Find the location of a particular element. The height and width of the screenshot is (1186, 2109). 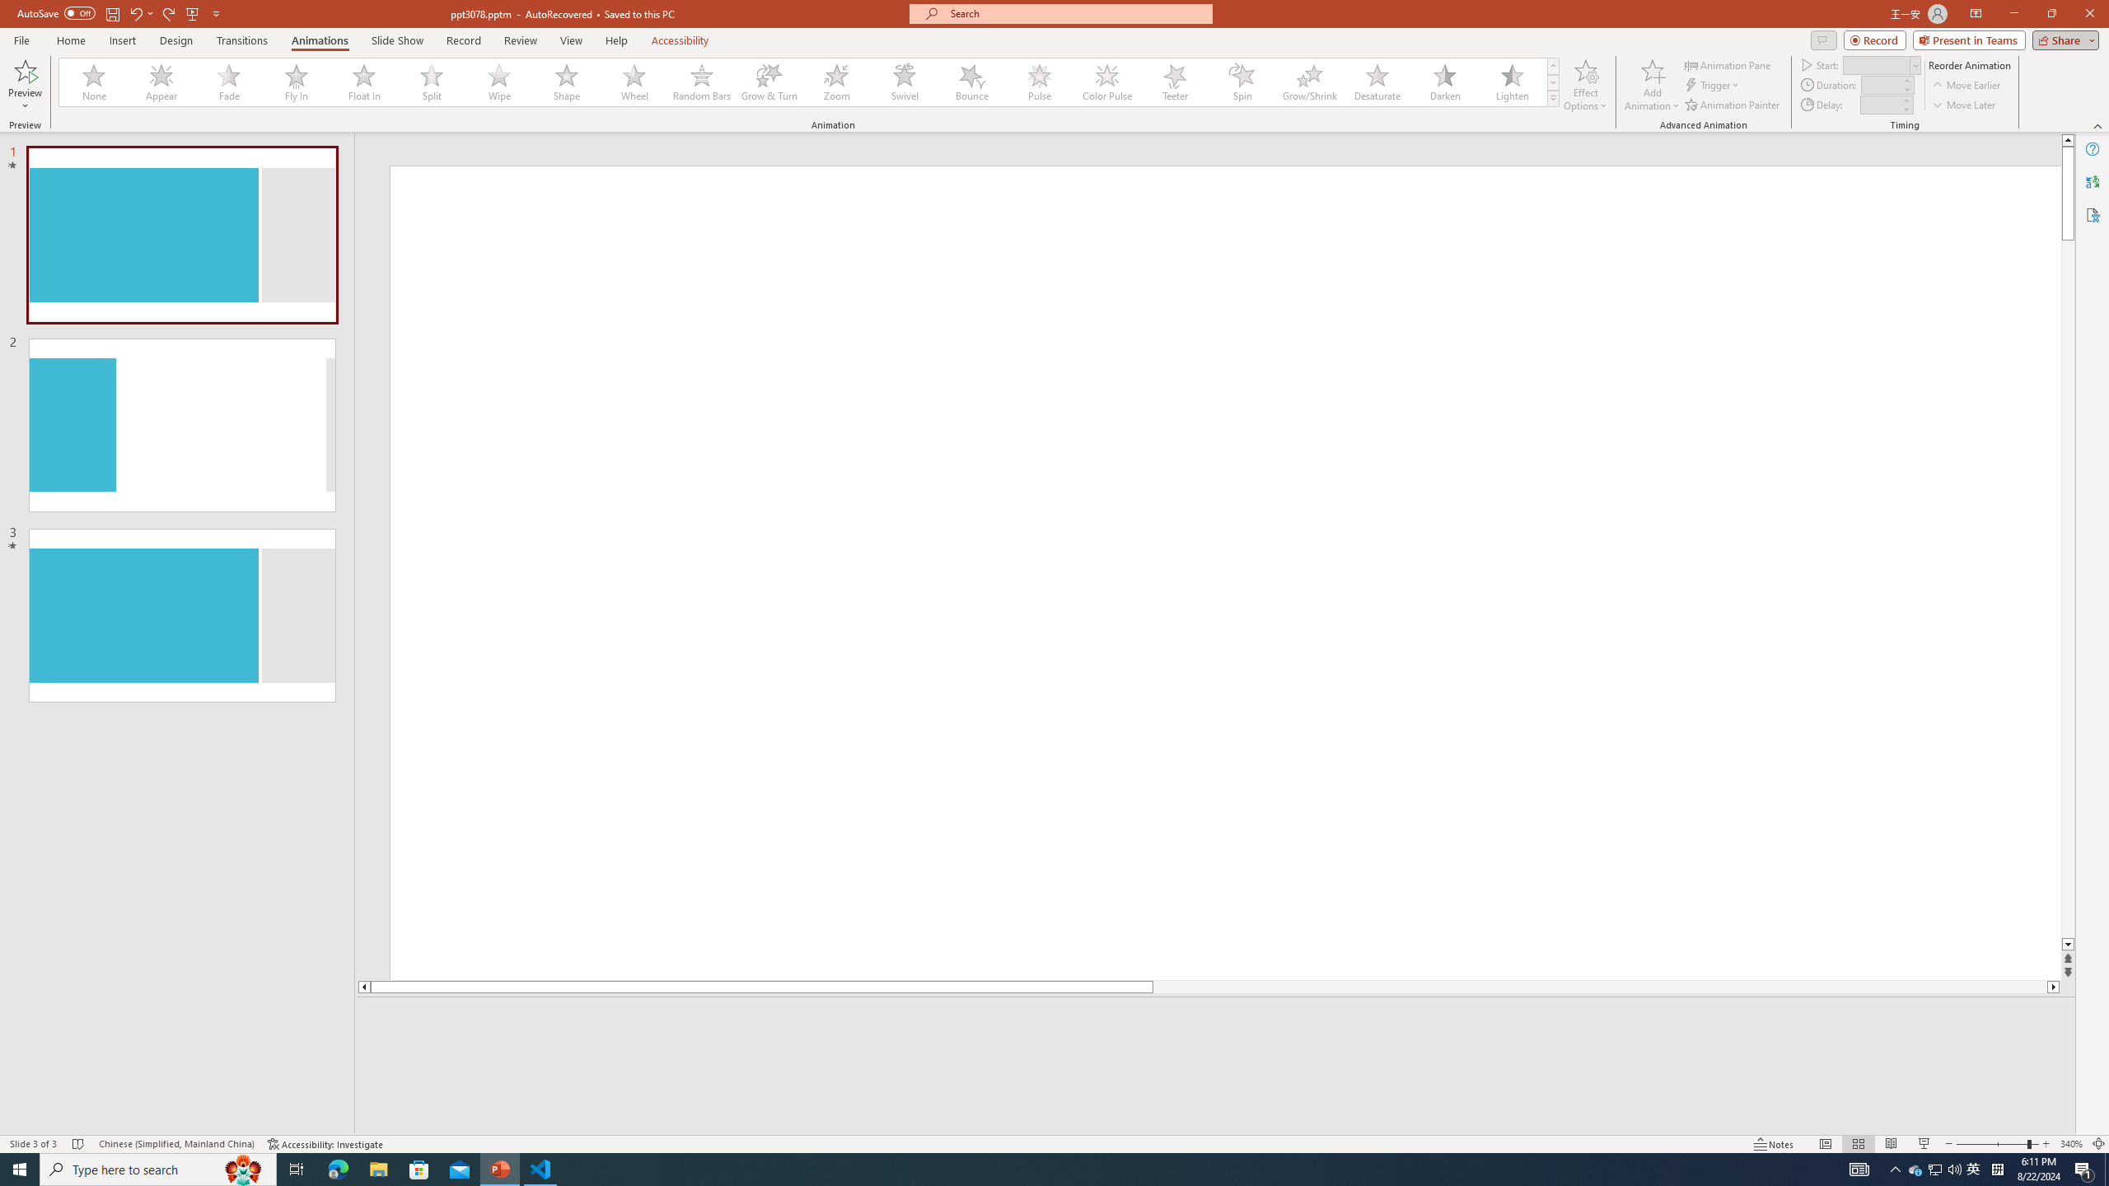

Less is located at coordinates (1905, 109).